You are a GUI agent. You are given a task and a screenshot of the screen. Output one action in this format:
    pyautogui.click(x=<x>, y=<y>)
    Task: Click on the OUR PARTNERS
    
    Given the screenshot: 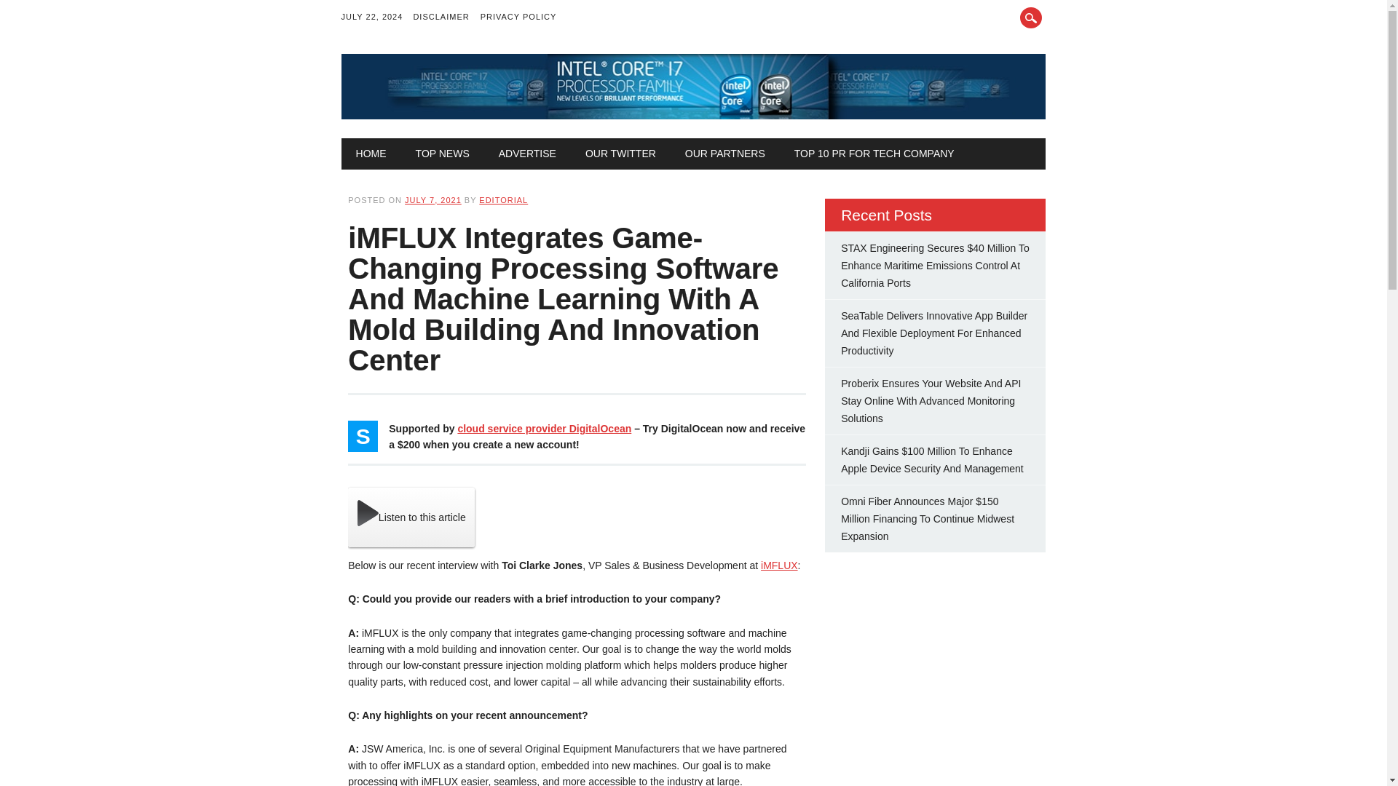 What is the action you would take?
    pyautogui.click(x=725, y=154)
    